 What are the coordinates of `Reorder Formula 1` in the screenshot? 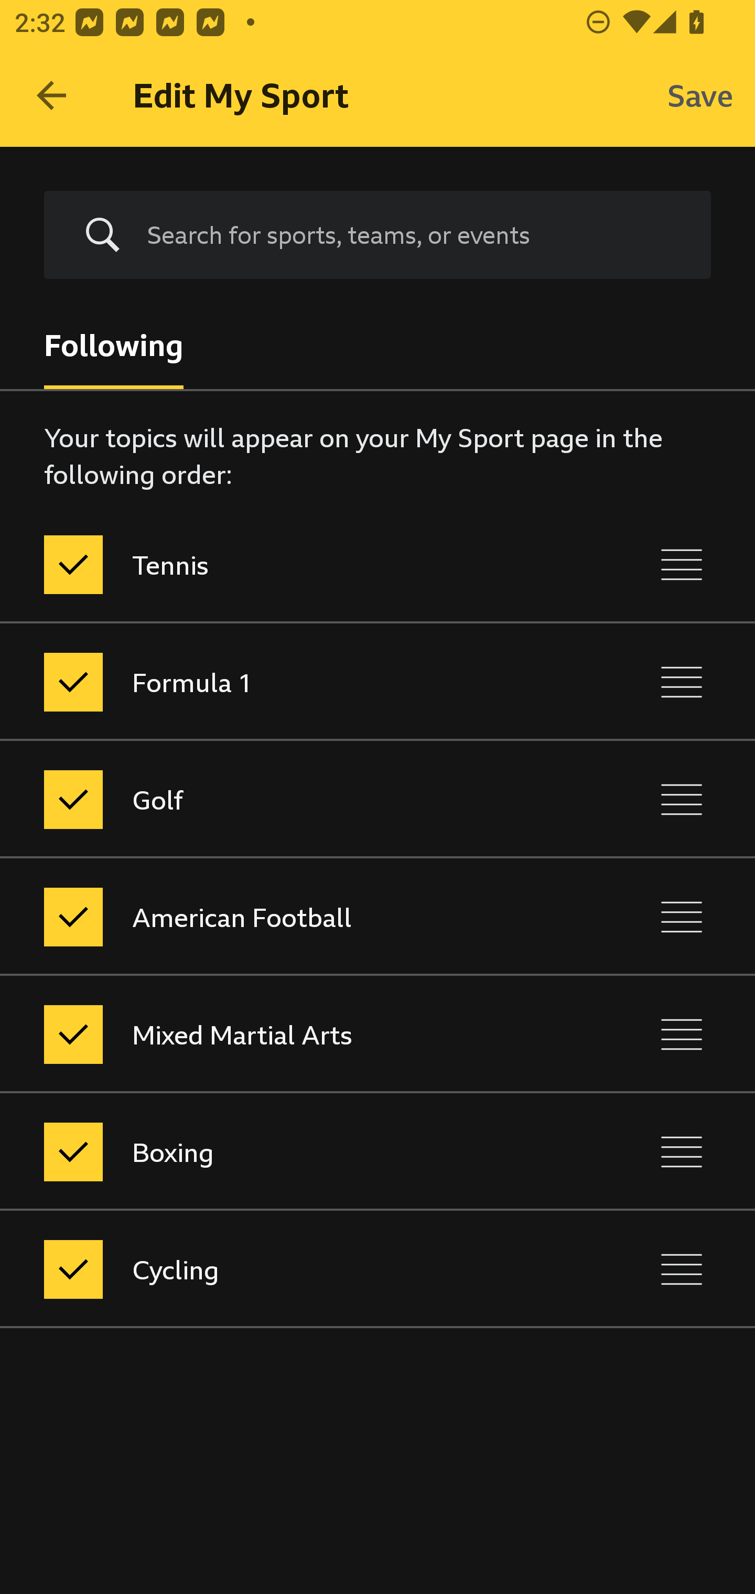 It's located at (682, 682).